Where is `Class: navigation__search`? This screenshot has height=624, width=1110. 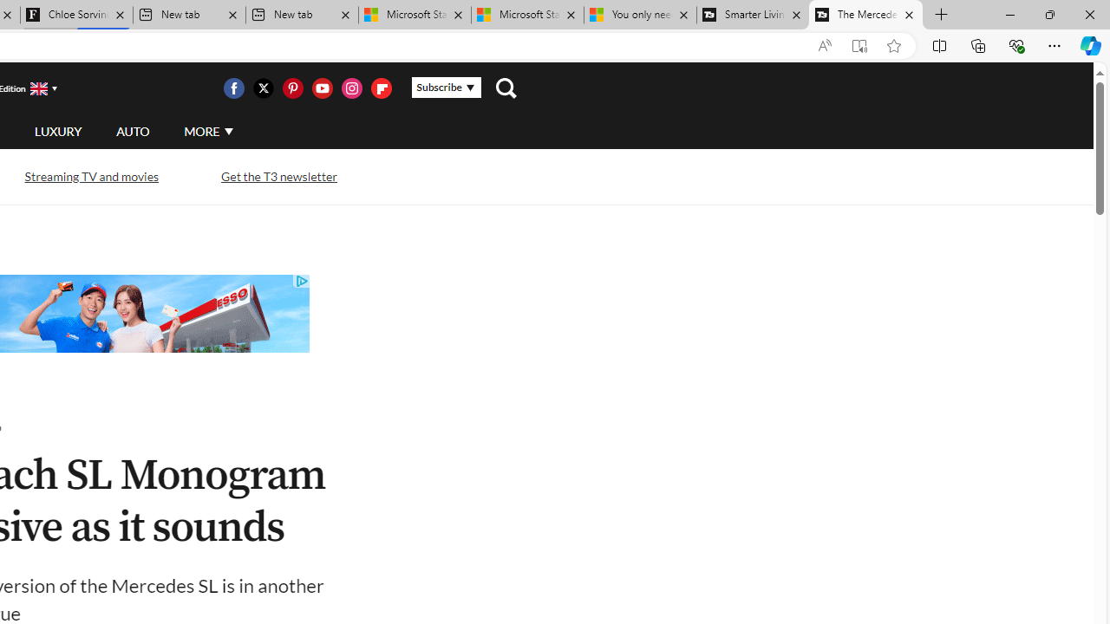 Class: navigation__search is located at coordinates (506, 88).